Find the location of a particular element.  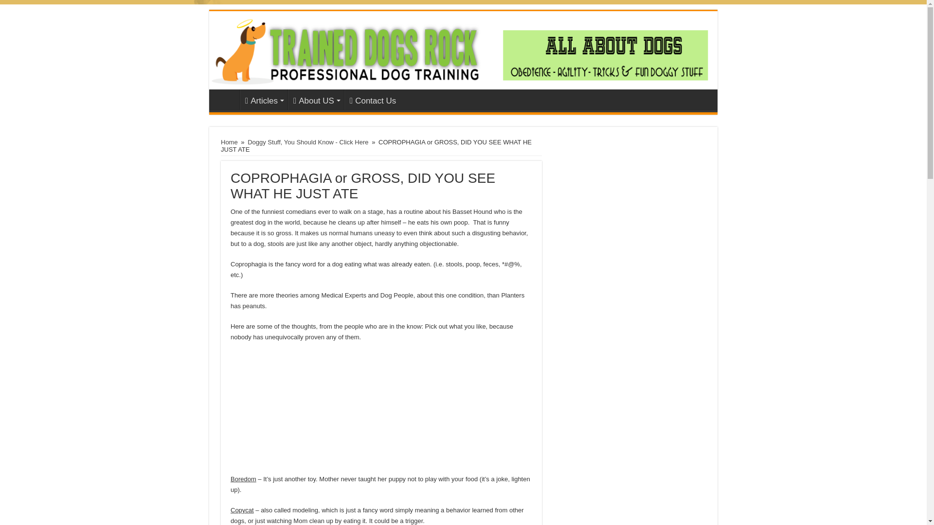

About US is located at coordinates (315, 99).